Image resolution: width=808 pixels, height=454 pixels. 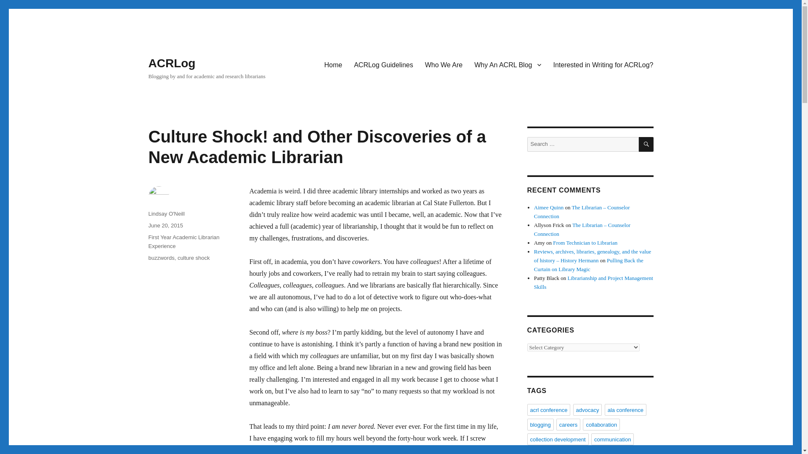 I want to click on SEARCH, so click(x=646, y=144).